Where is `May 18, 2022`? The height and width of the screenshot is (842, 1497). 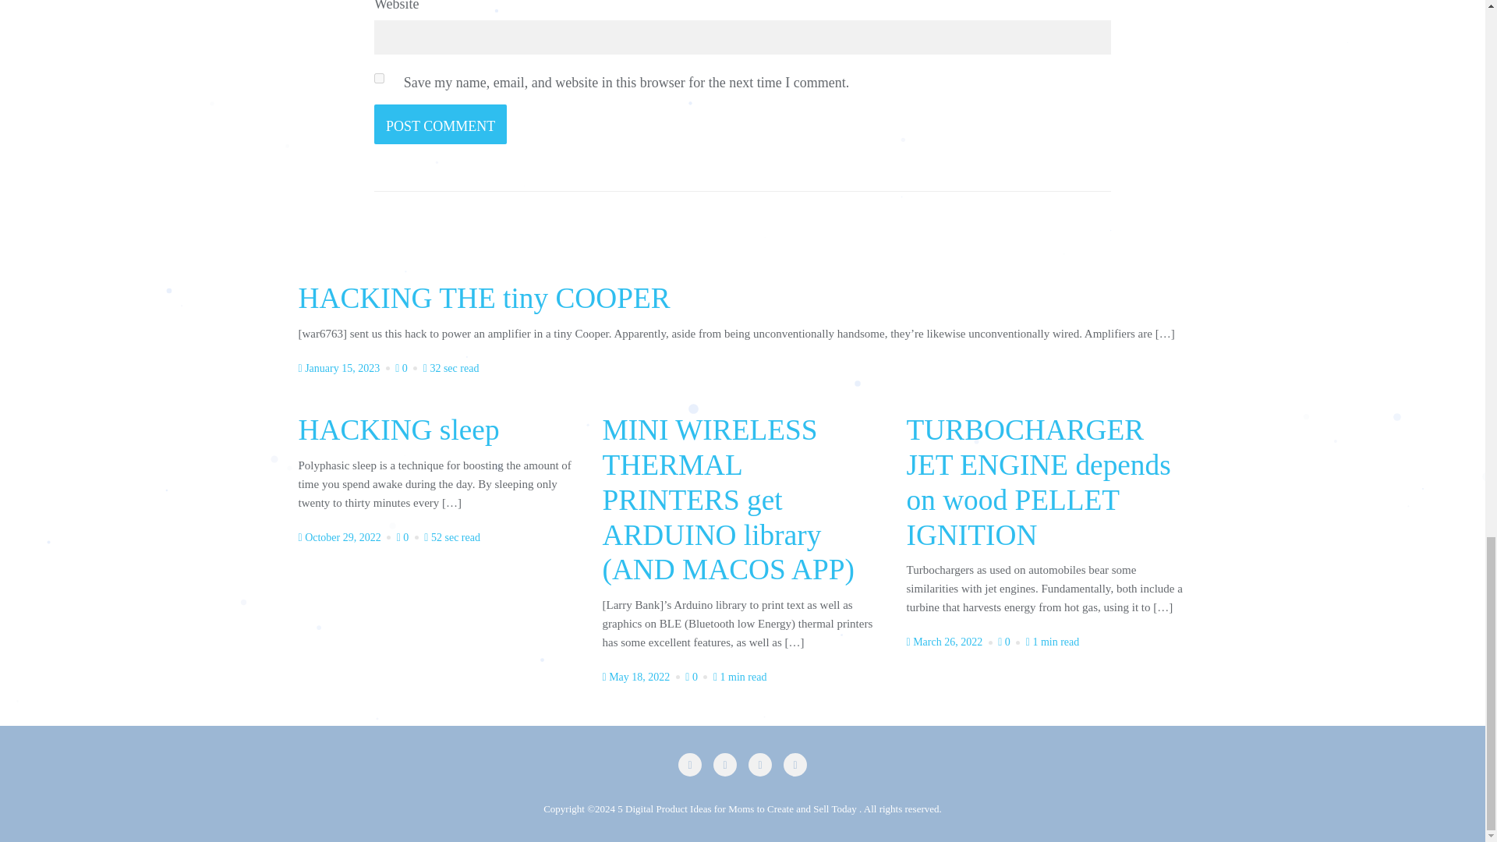 May 18, 2022 is located at coordinates (642, 677).